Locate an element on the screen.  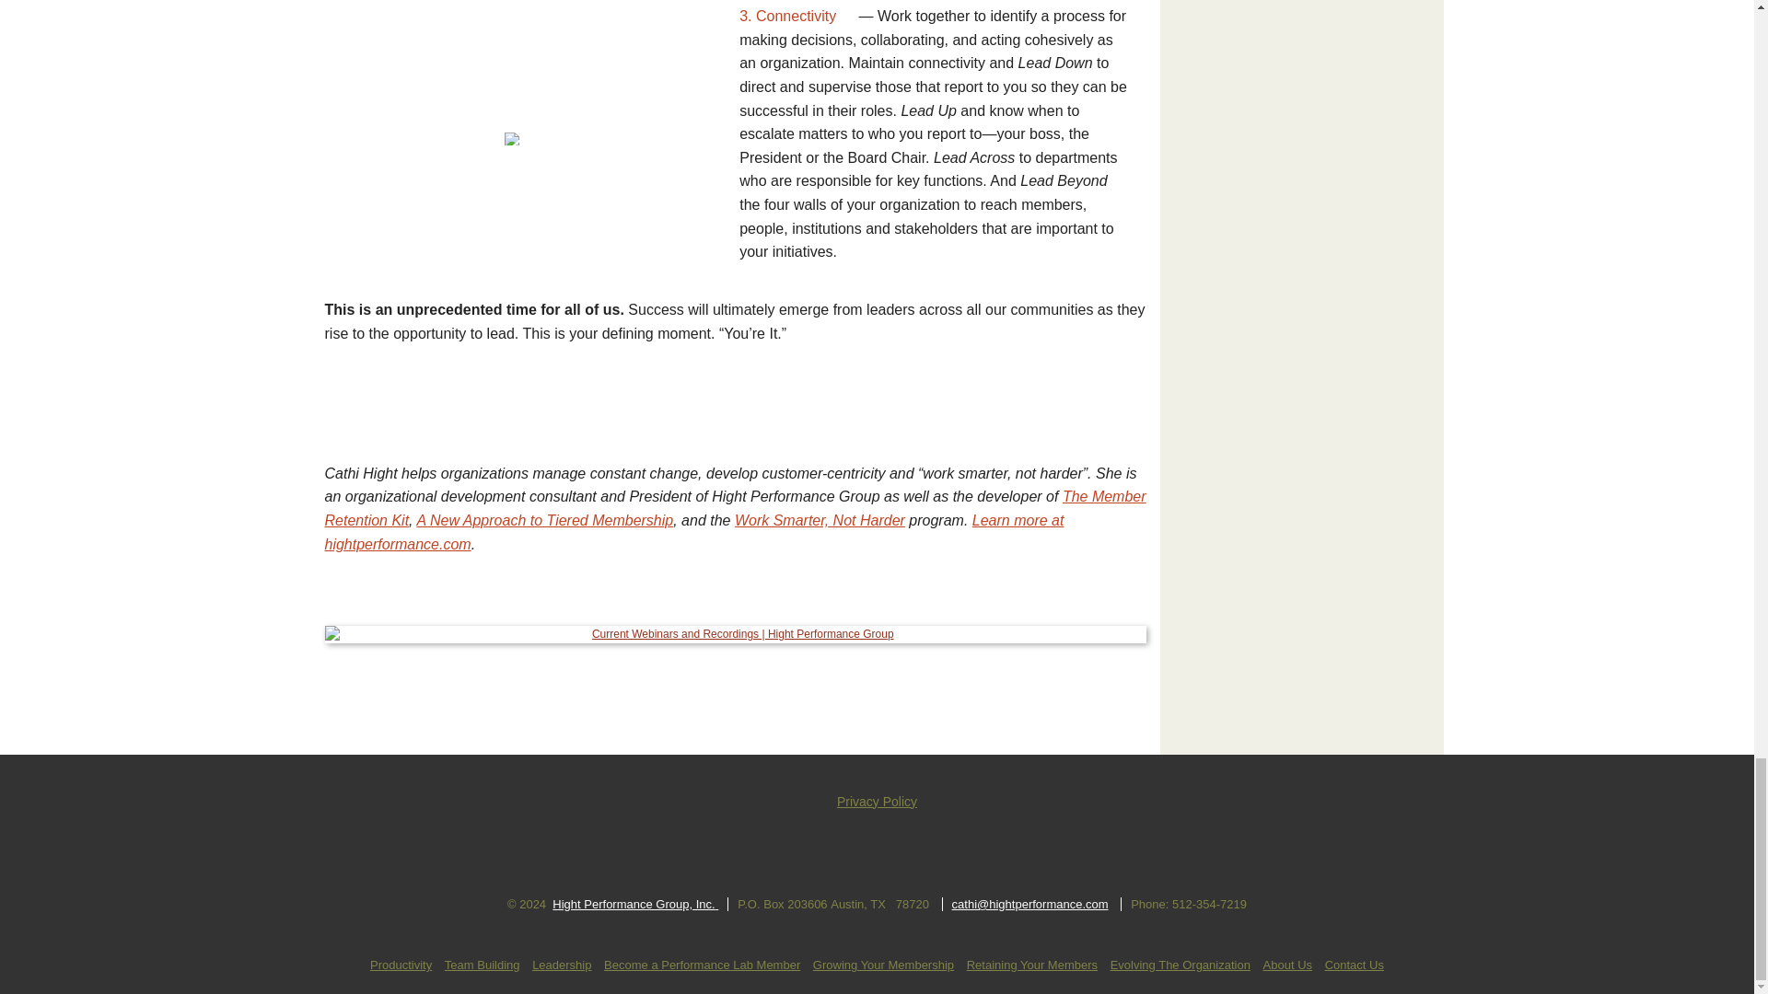
Work Smarter, Not Harder is located at coordinates (820, 520).